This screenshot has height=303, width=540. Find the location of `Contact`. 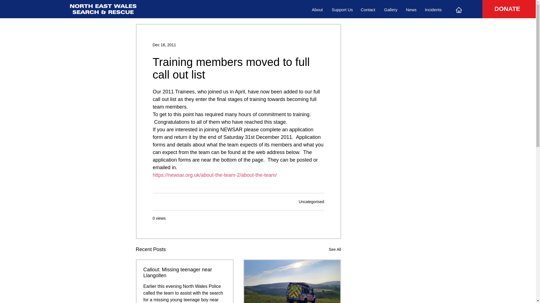

Contact is located at coordinates (368, 10).